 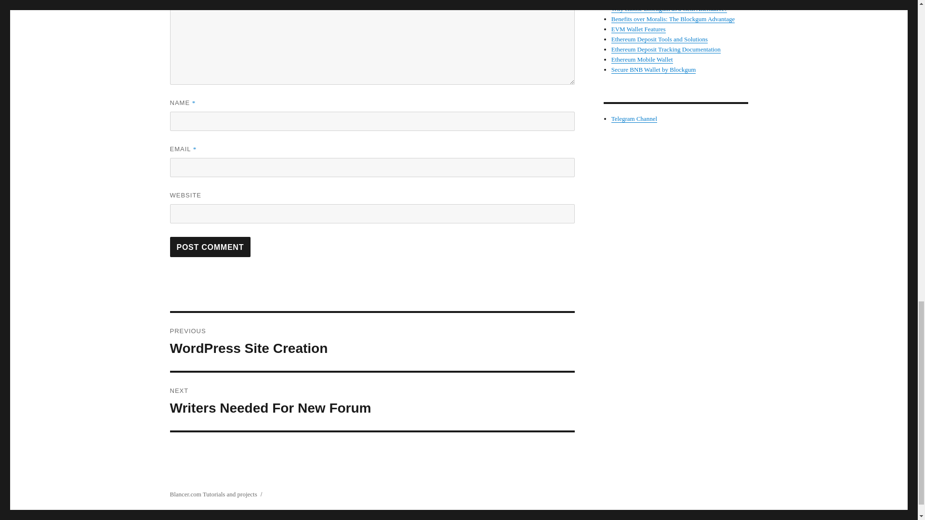 What do you see at coordinates (669, 9) in the screenshot?
I see `Why choose Blockgum as a Geth Alternative?` at bounding box center [669, 9].